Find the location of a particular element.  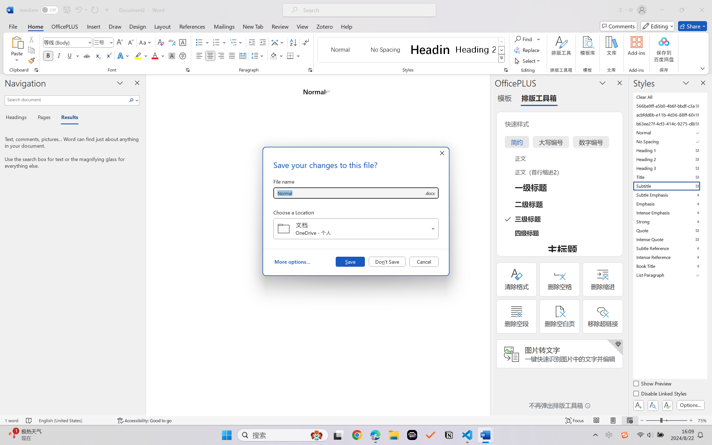

Mailings is located at coordinates (224, 26).